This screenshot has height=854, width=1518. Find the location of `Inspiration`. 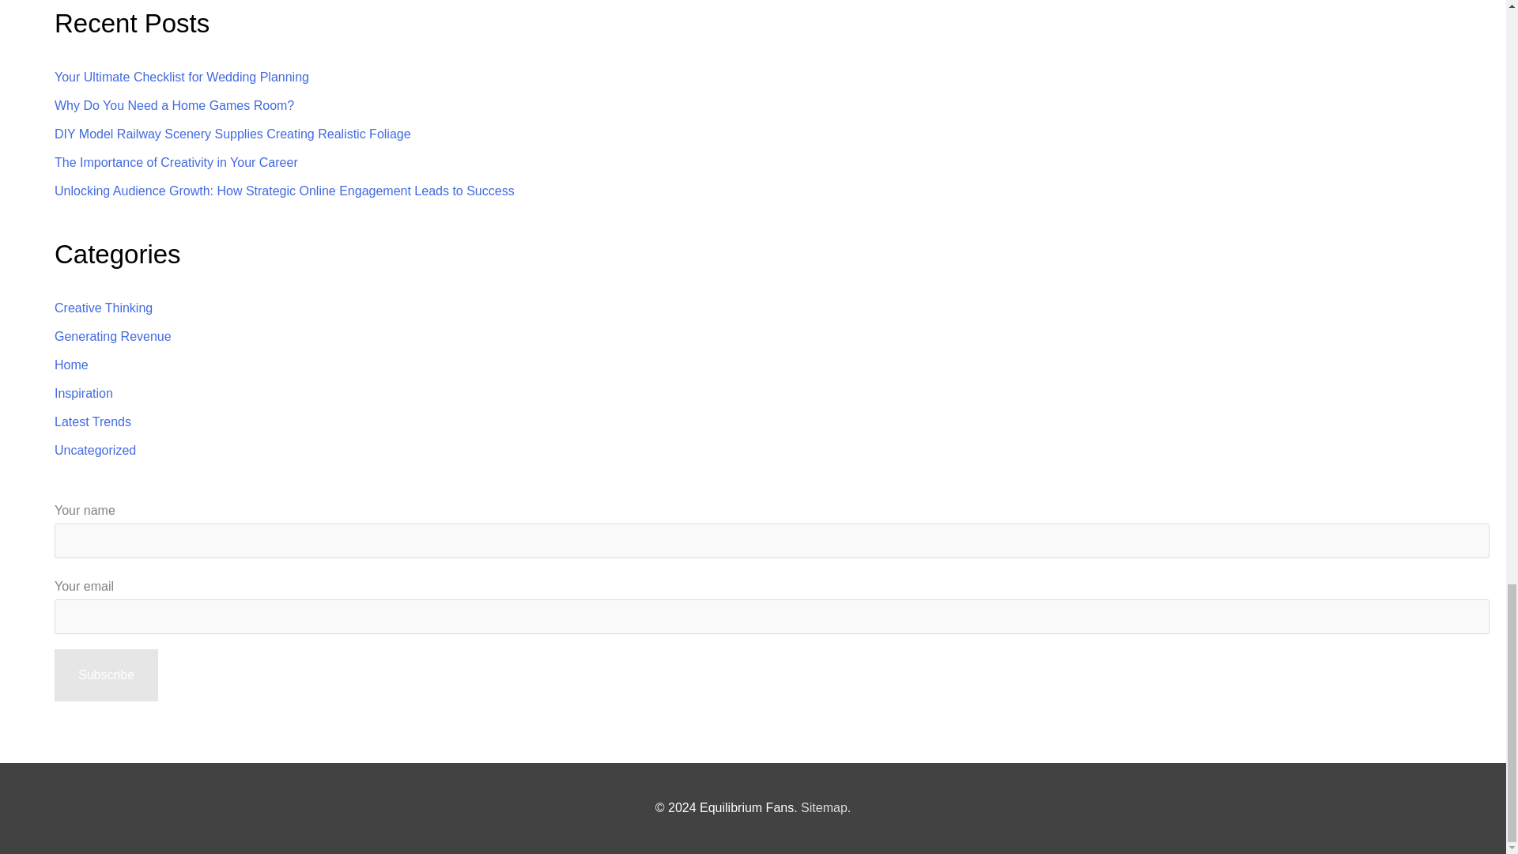

Inspiration is located at coordinates (84, 394).